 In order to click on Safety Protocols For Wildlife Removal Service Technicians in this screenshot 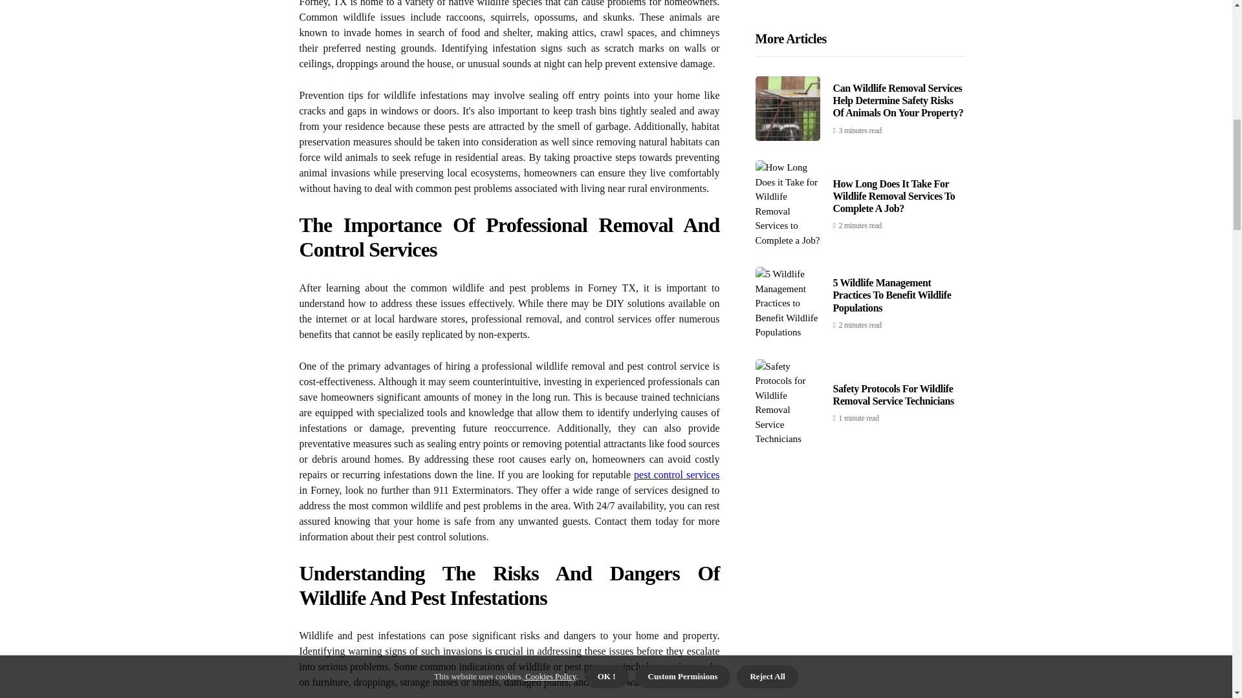, I will do `click(893, 118)`.